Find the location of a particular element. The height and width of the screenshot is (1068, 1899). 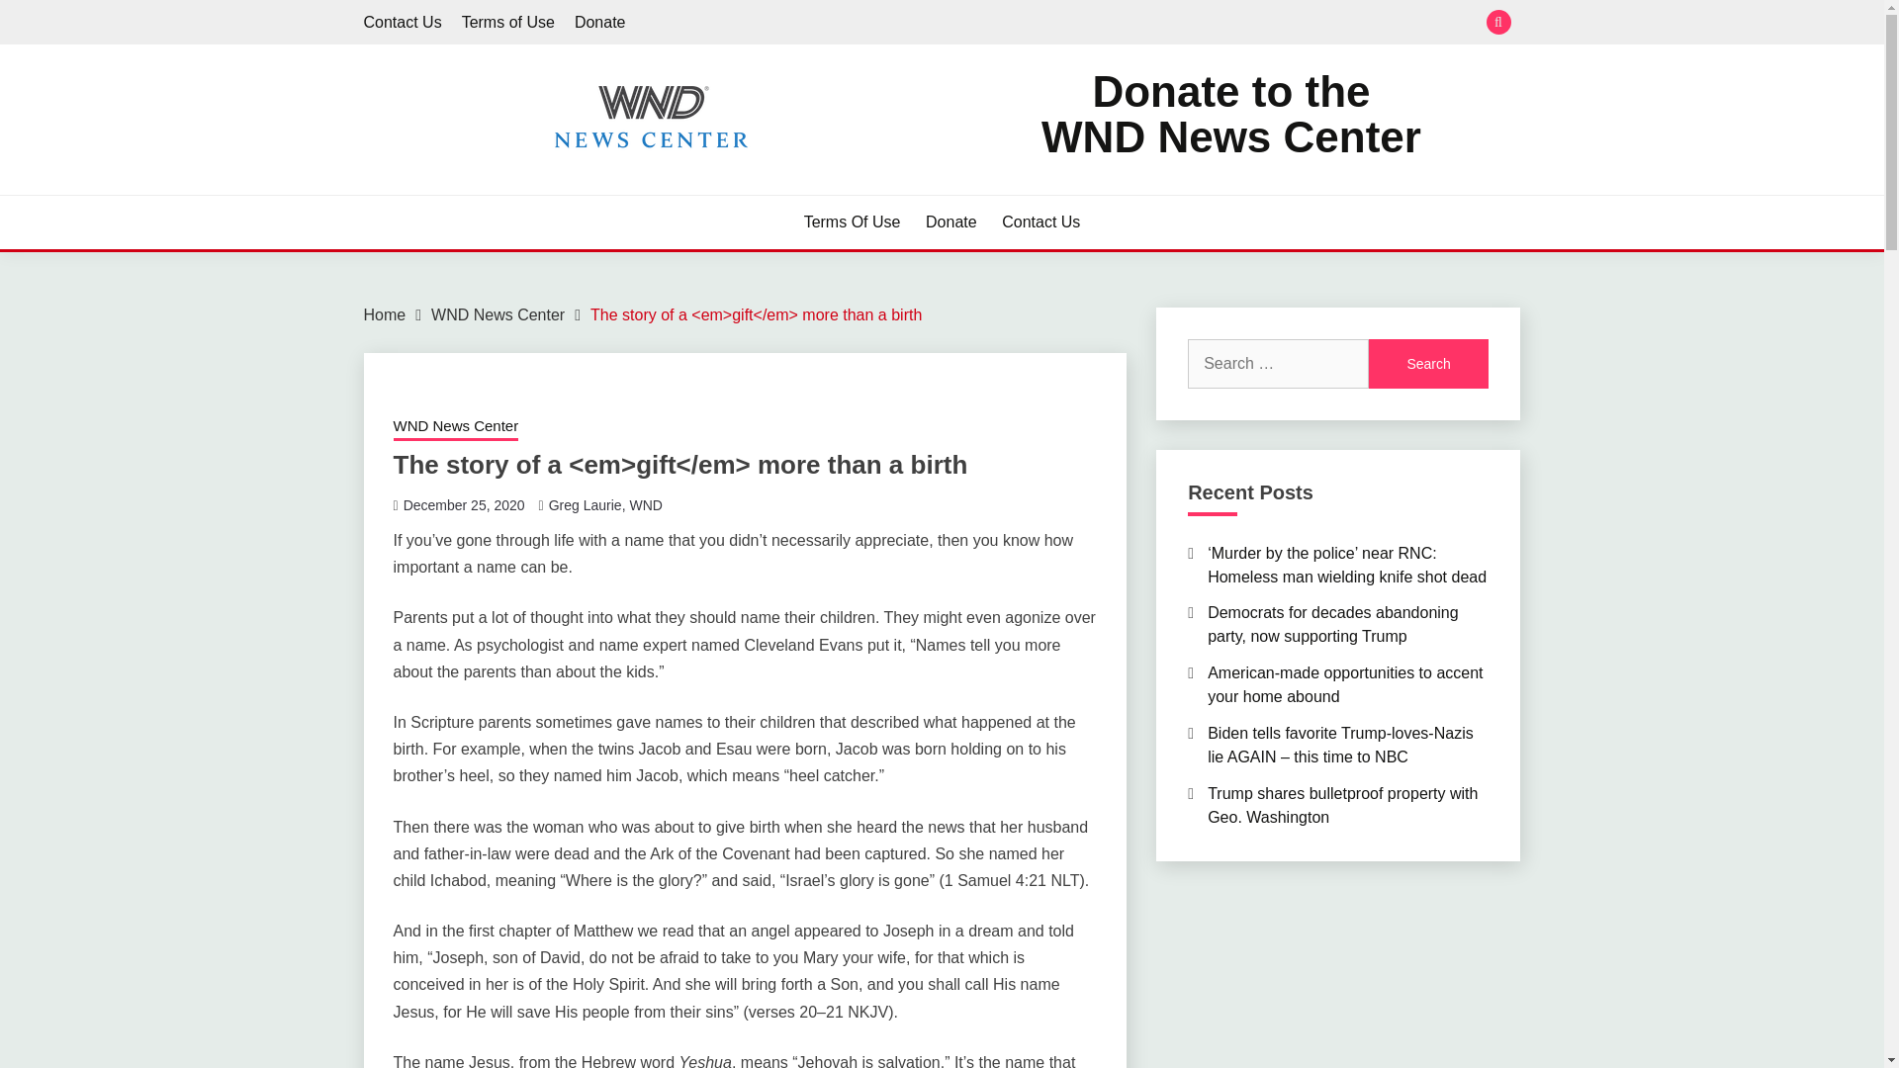

Search is located at coordinates (1086, 24).